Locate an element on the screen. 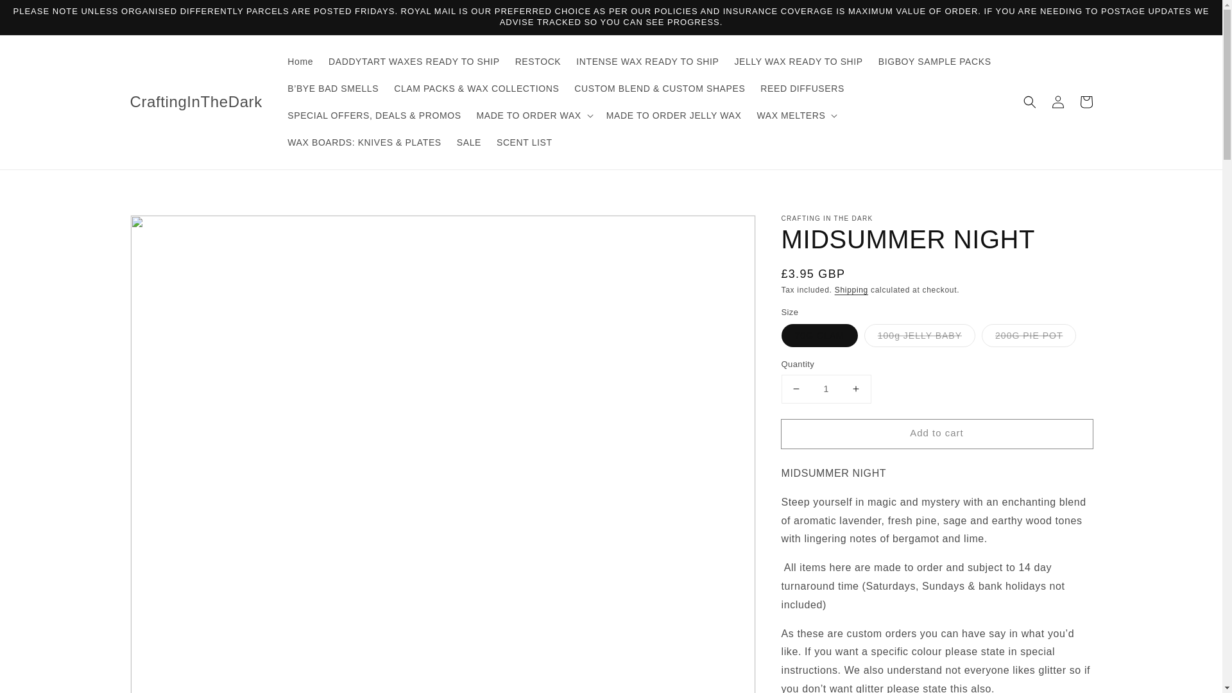  Home is located at coordinates (300, 61).